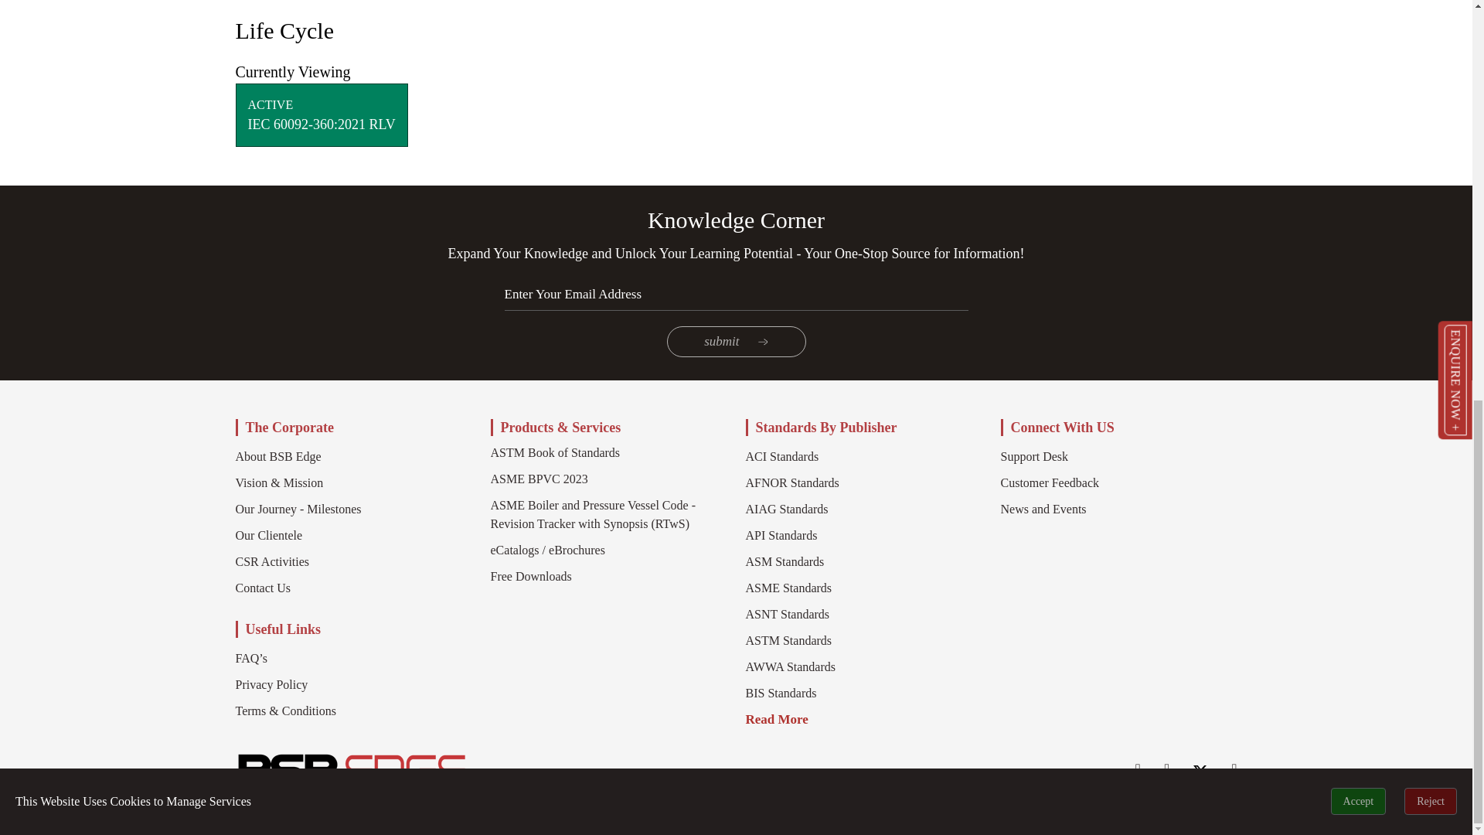  I want to click on About BSB Edge, so click(277, 456).